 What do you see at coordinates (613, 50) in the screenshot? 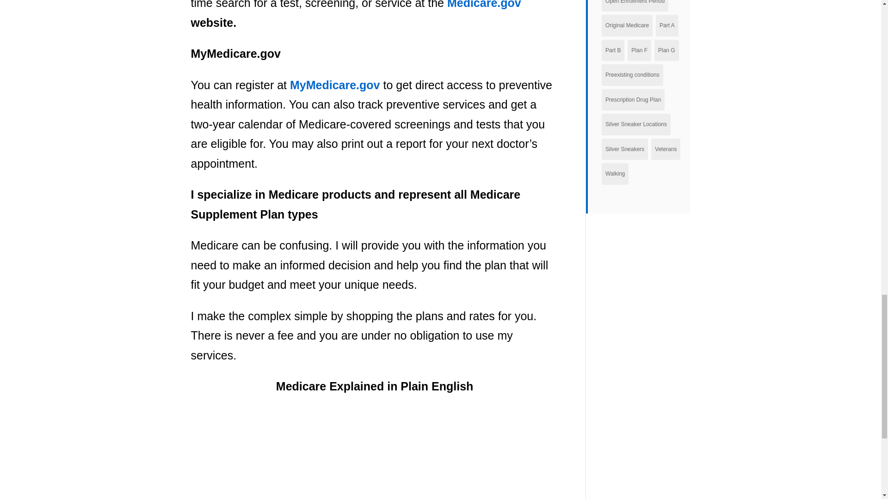
I see `Part B` at bounding box center [613, 50].